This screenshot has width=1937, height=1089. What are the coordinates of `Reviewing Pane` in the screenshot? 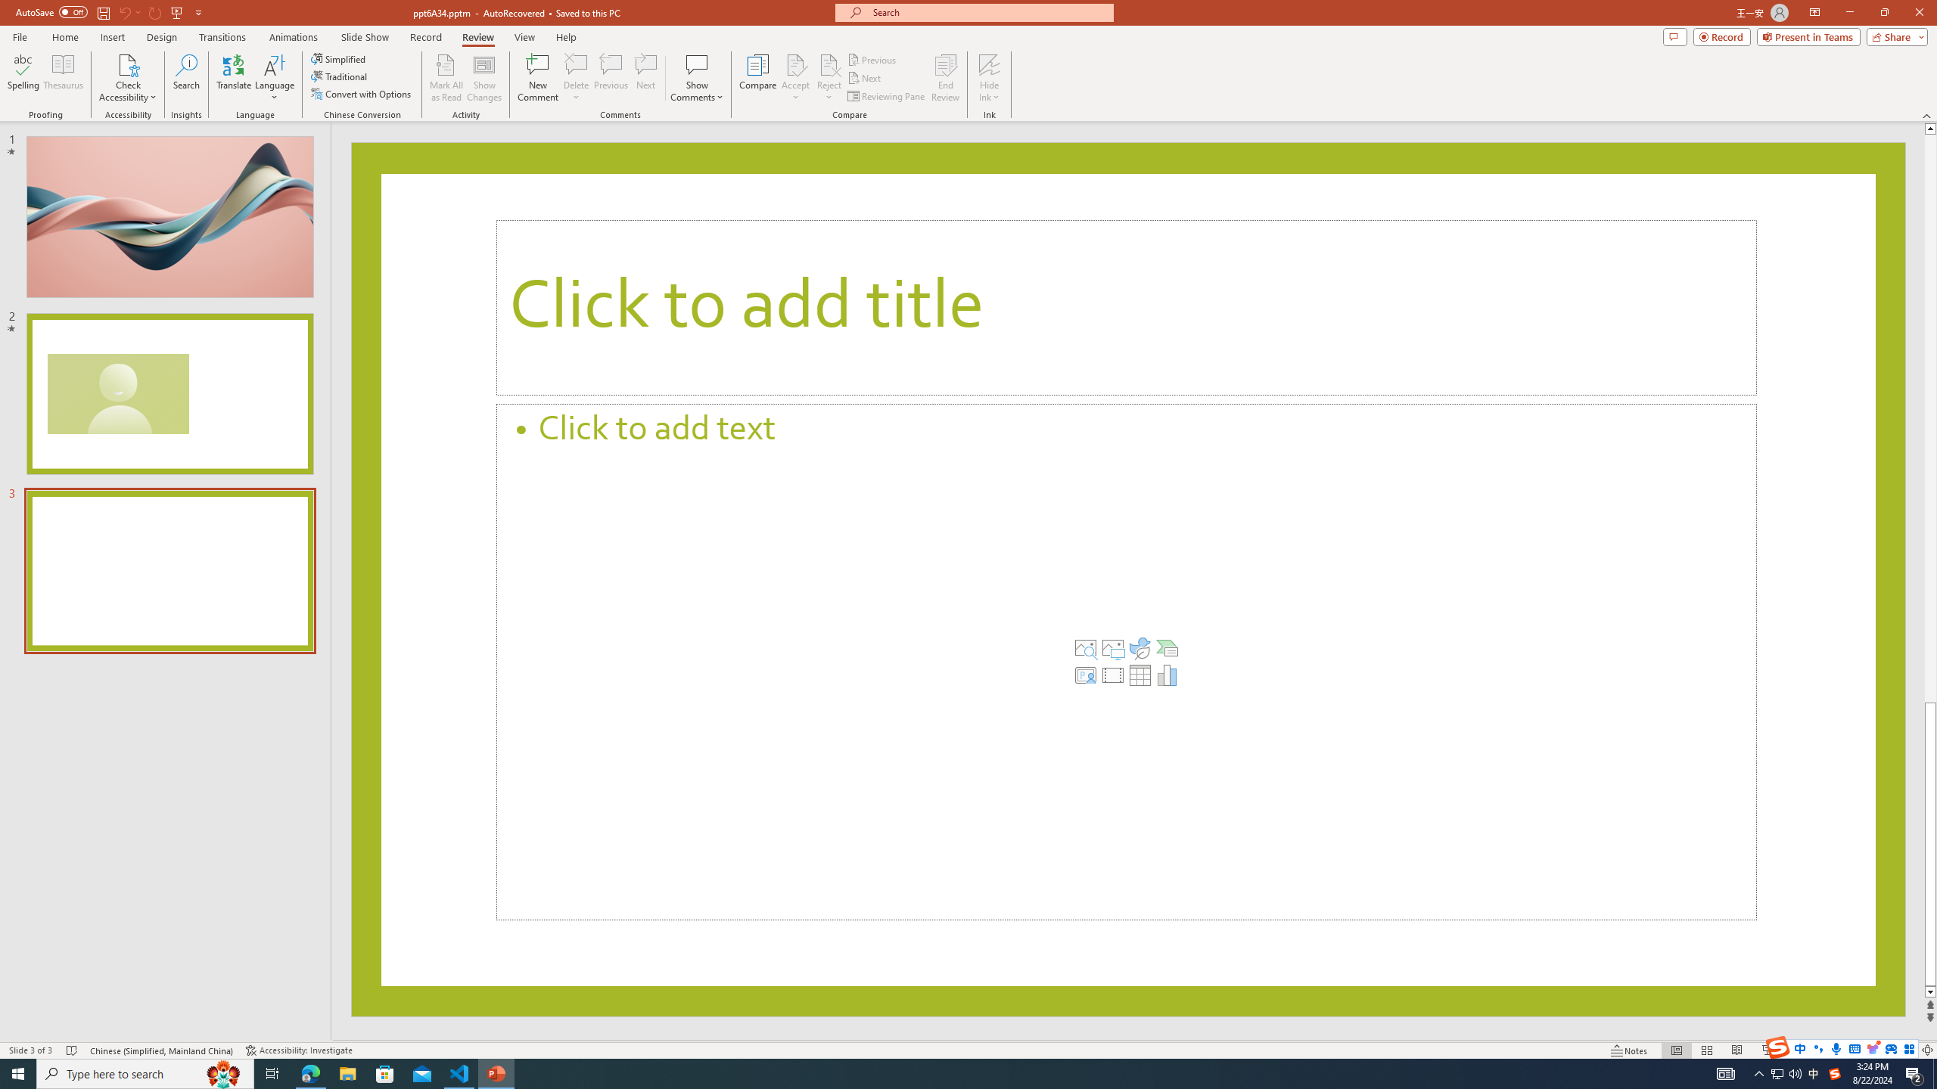 It's located at (887, 97).